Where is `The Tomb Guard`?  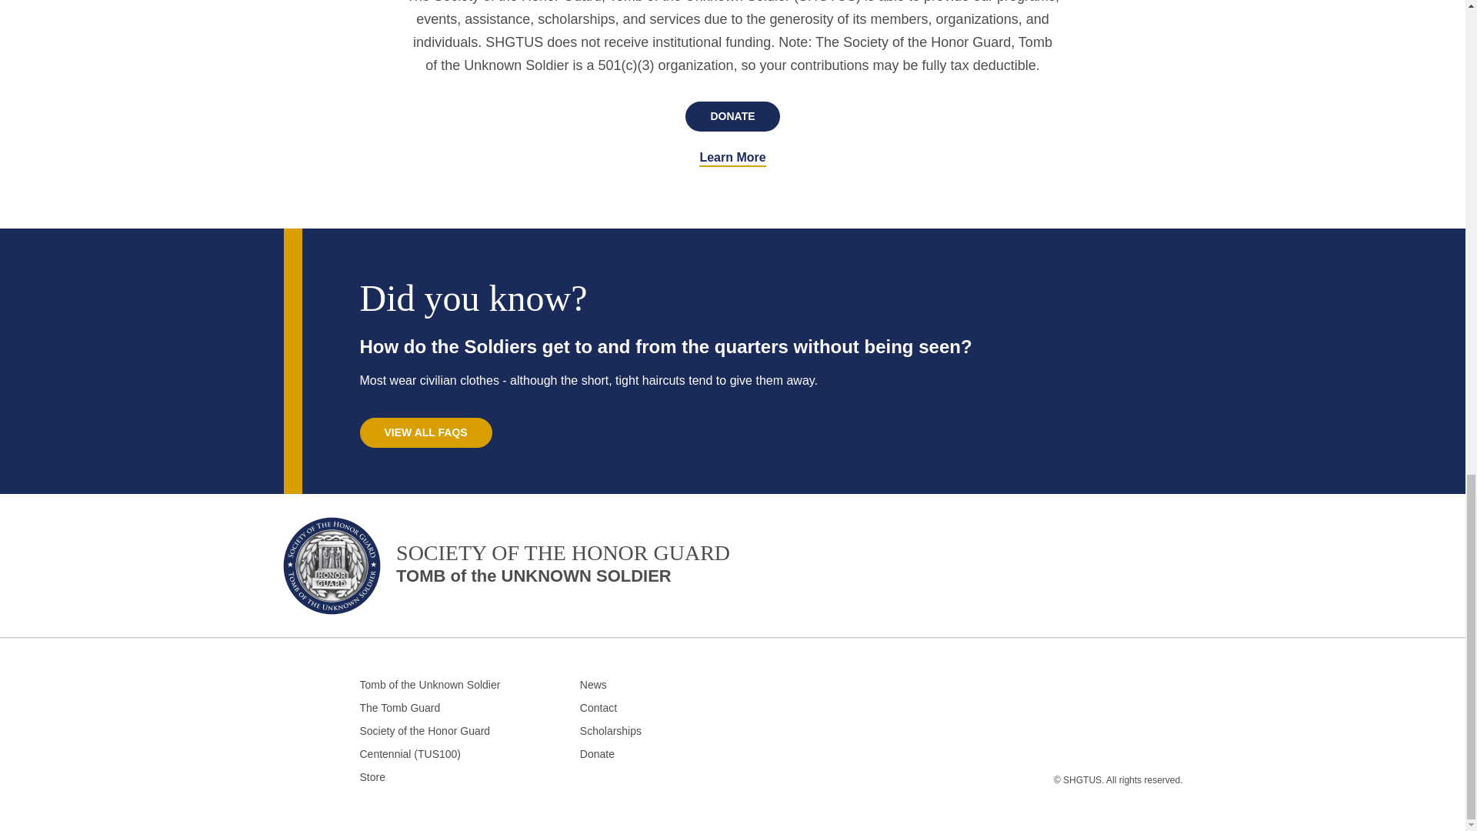
The Tomb Guard is located at coordinates (470, 708).